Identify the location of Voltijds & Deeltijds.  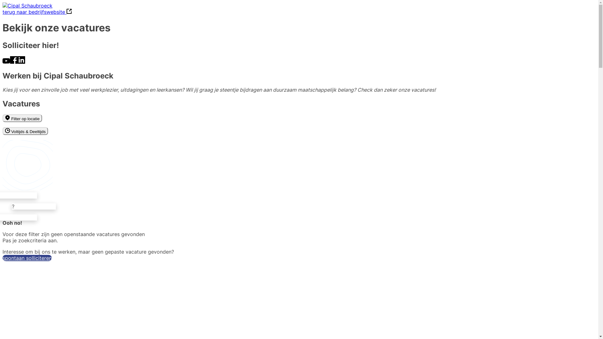
(25, 131).